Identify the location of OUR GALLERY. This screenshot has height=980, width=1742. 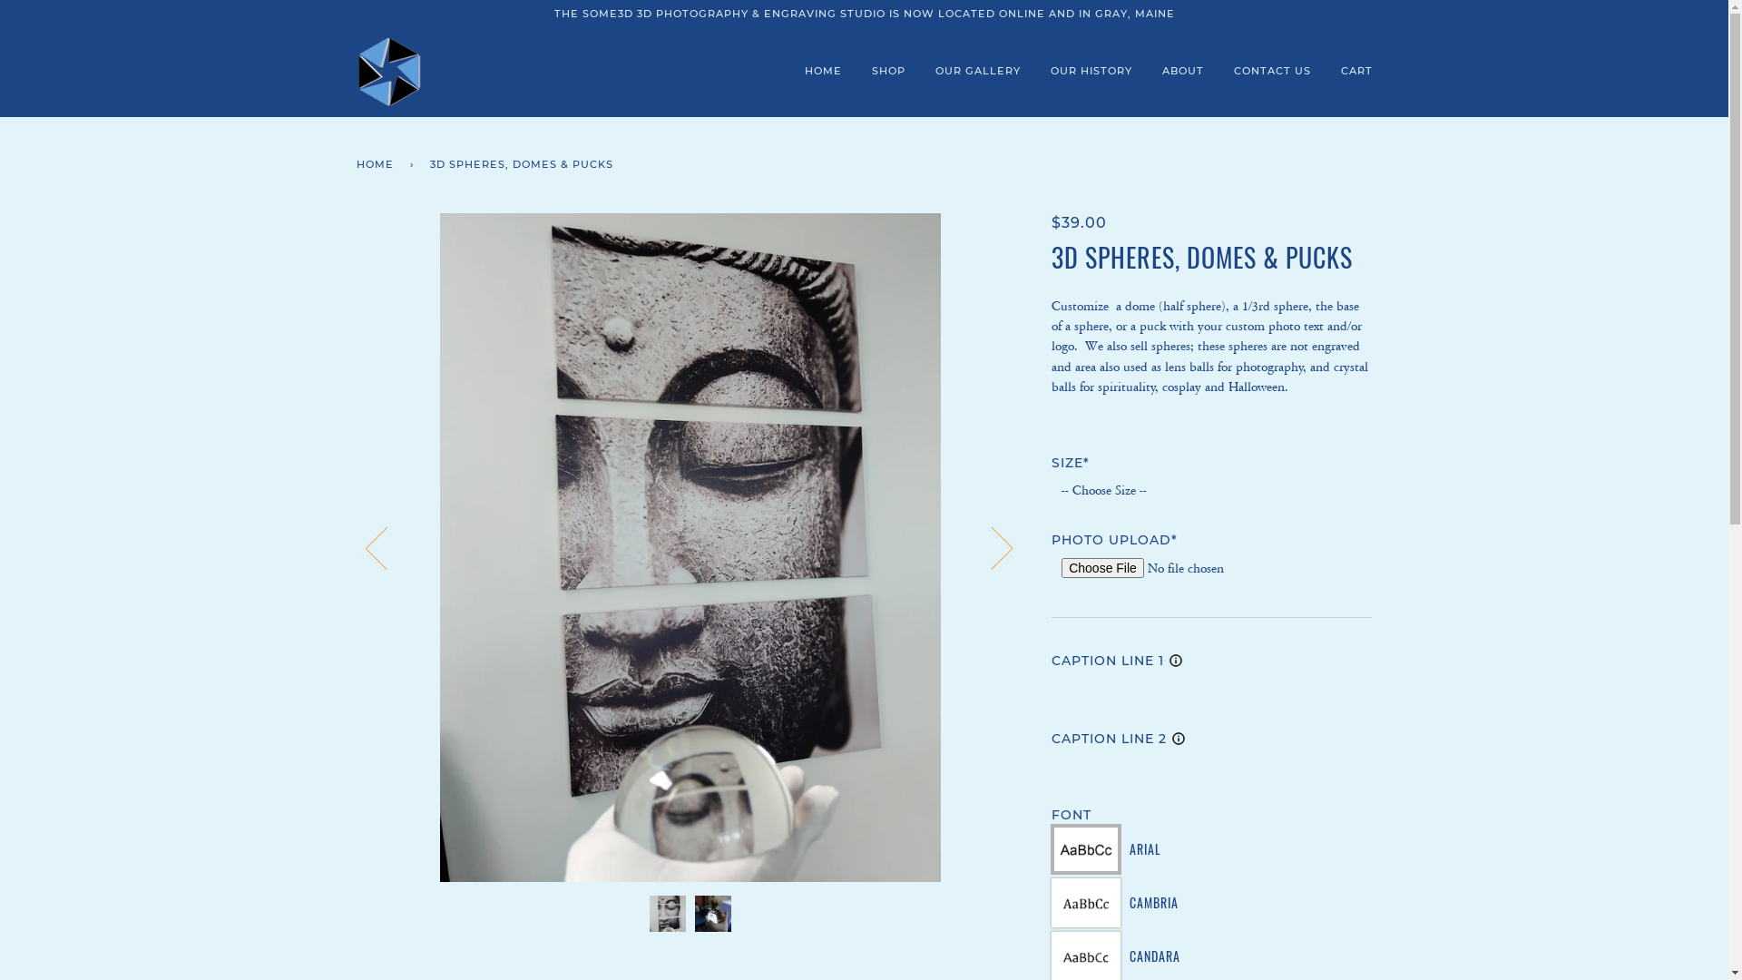
(977, 72).